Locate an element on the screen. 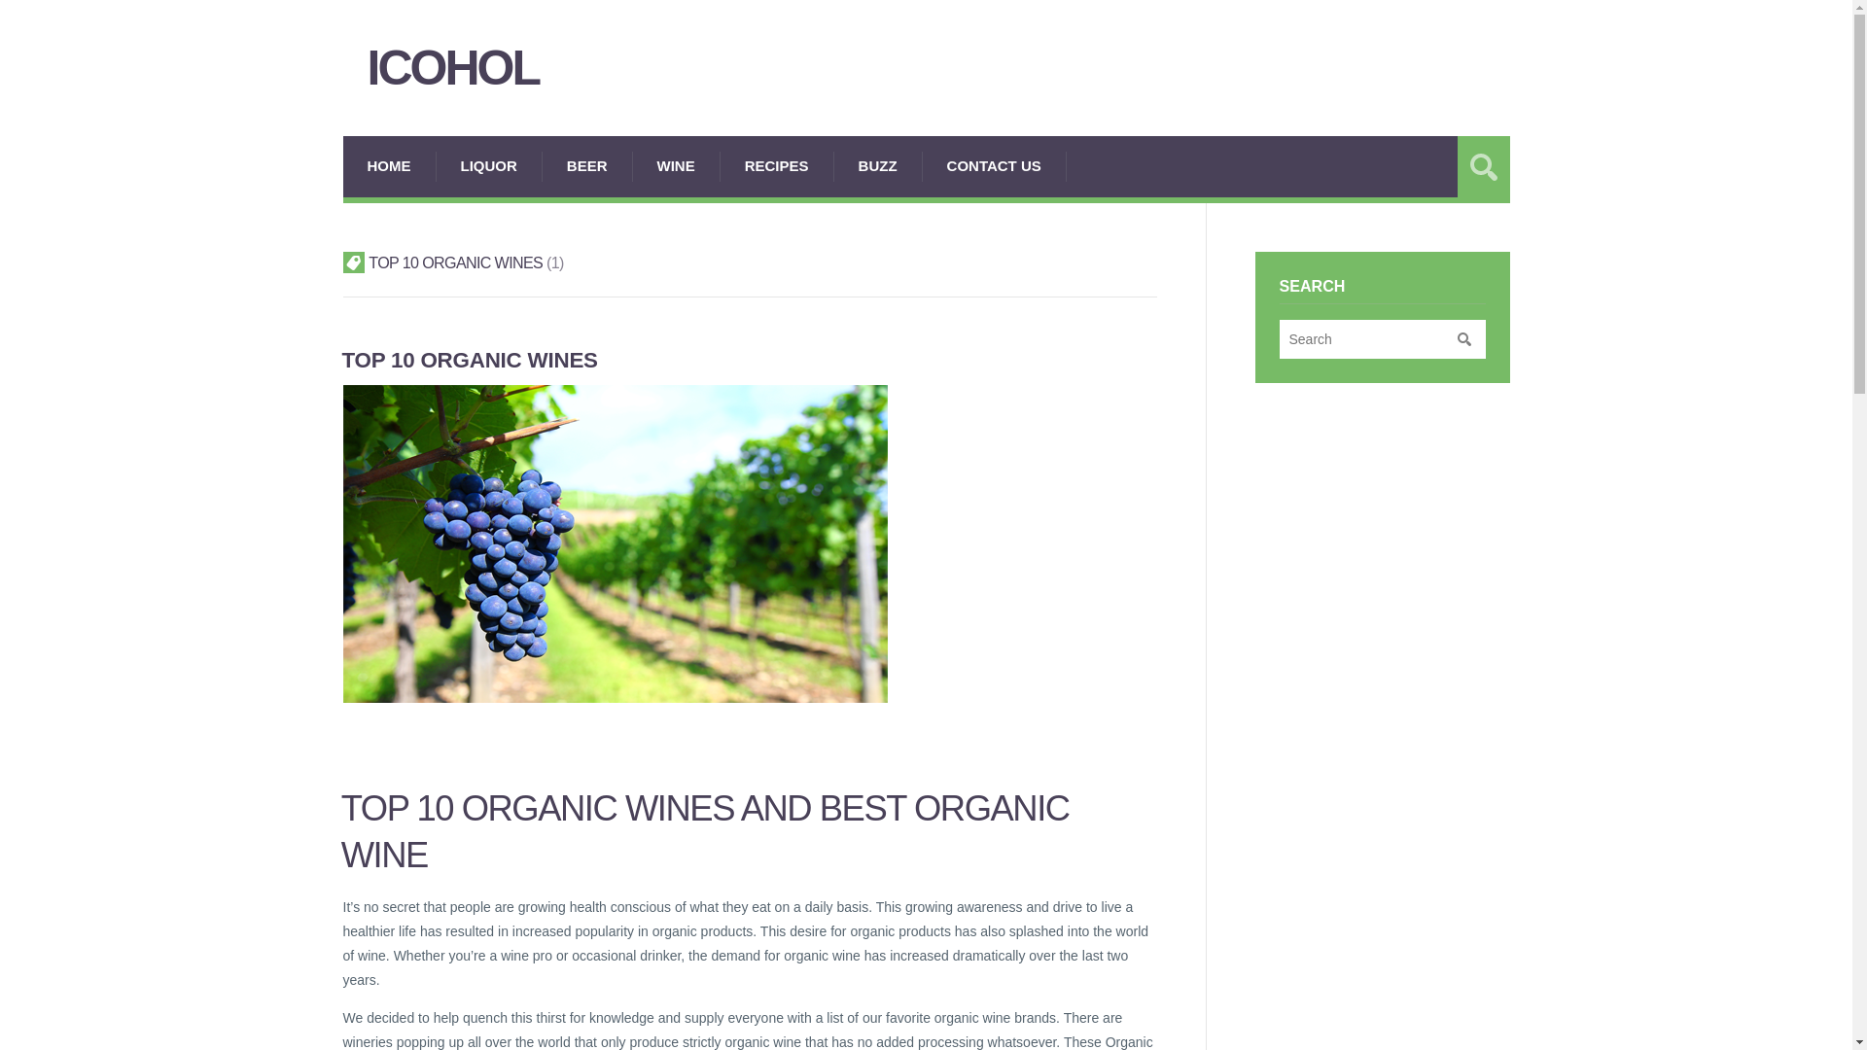  RECIPES is located at coordinates (778, 167).